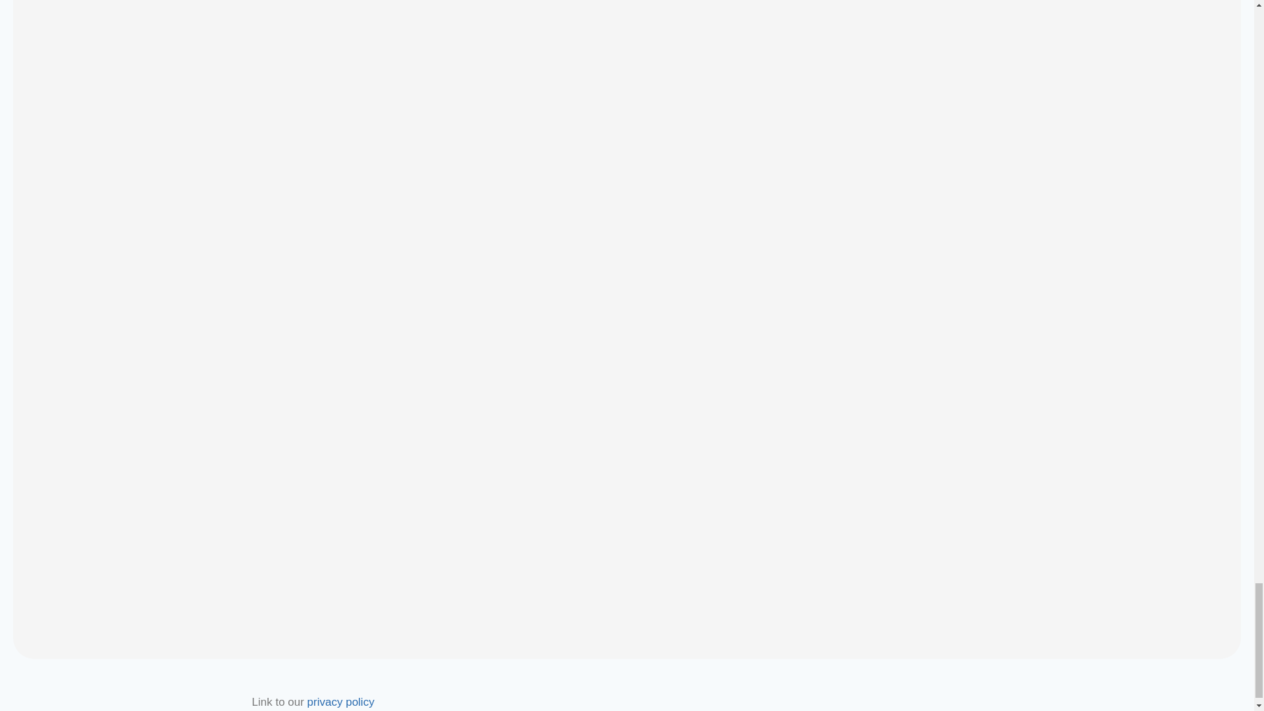  I want to click on privacy policy, so click(340, 702).